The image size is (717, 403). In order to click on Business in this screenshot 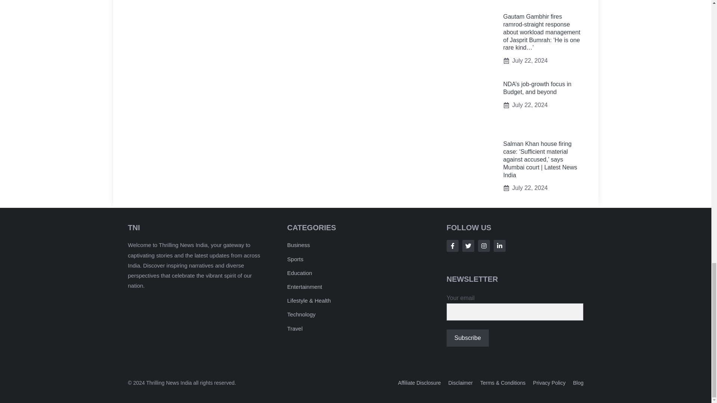, I will do `click(298, 245)`.